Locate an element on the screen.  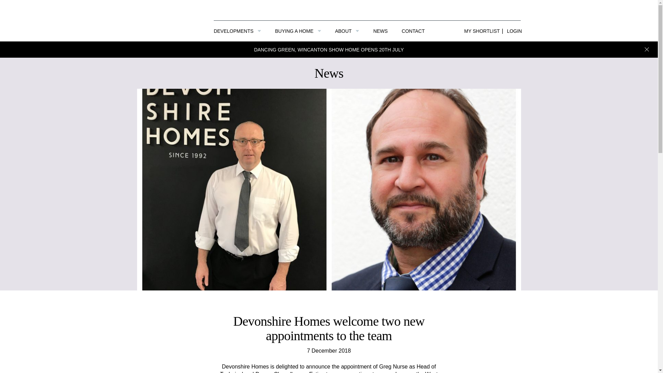
LOGIN is located at coordinates (516, 31).